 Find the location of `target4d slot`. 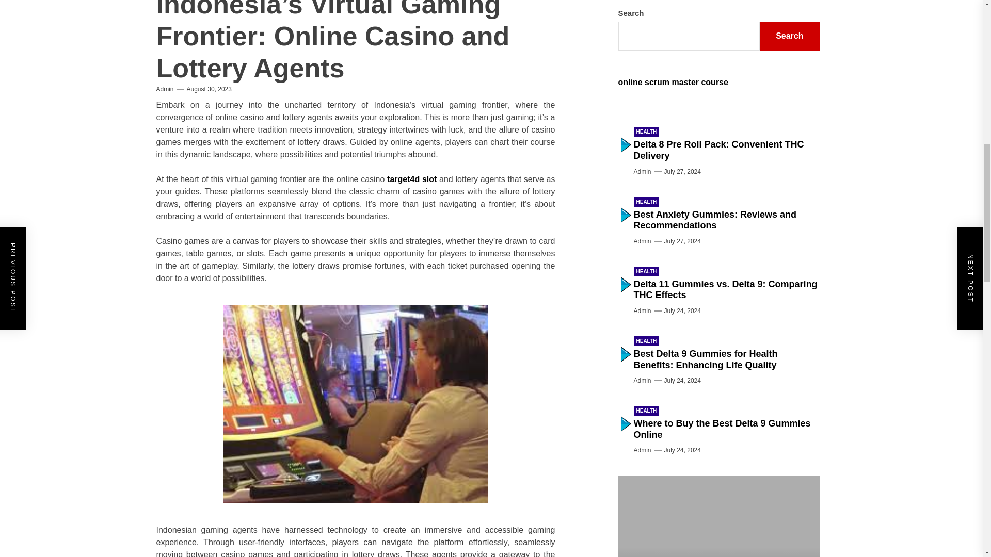

target4d slot is located at coordinates (412, 179).